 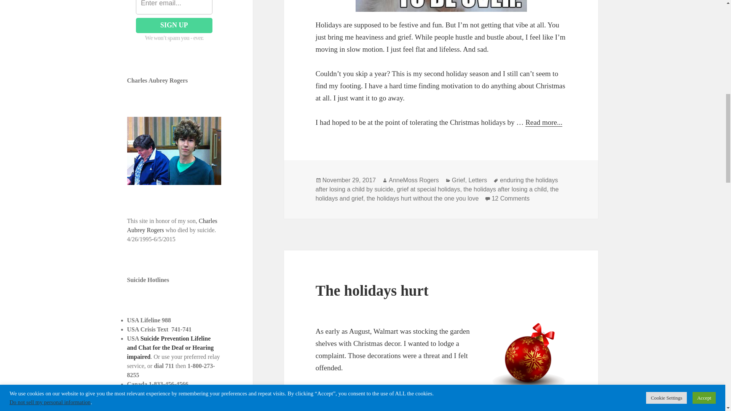 What do you see at coordinates (174, 25) in the screenshot?
I see `SIGN UP` at bounding box center [174, 25].